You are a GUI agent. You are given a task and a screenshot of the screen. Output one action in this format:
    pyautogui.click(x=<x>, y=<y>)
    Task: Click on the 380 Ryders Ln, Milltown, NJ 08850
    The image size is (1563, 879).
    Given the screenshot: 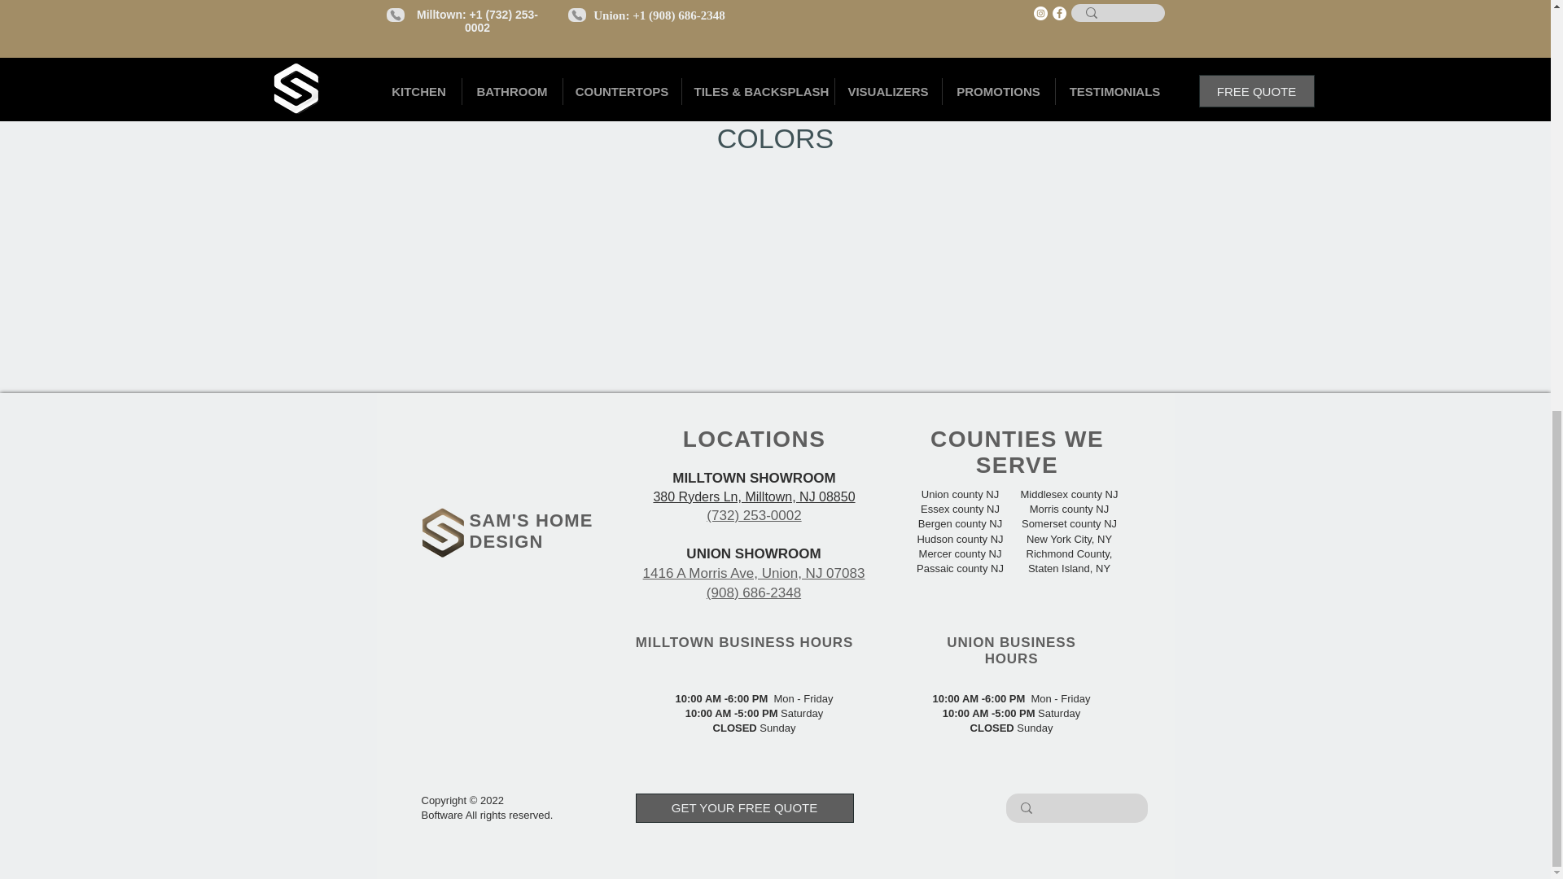 What is the action you would take?
    pyautogui.click(x=754, y=496)
    